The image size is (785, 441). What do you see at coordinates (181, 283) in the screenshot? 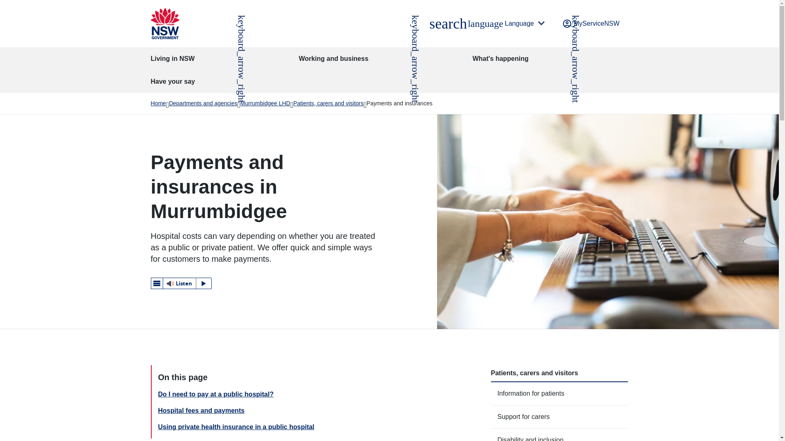
I see `webReader menu` at bounding box center [181, 283].